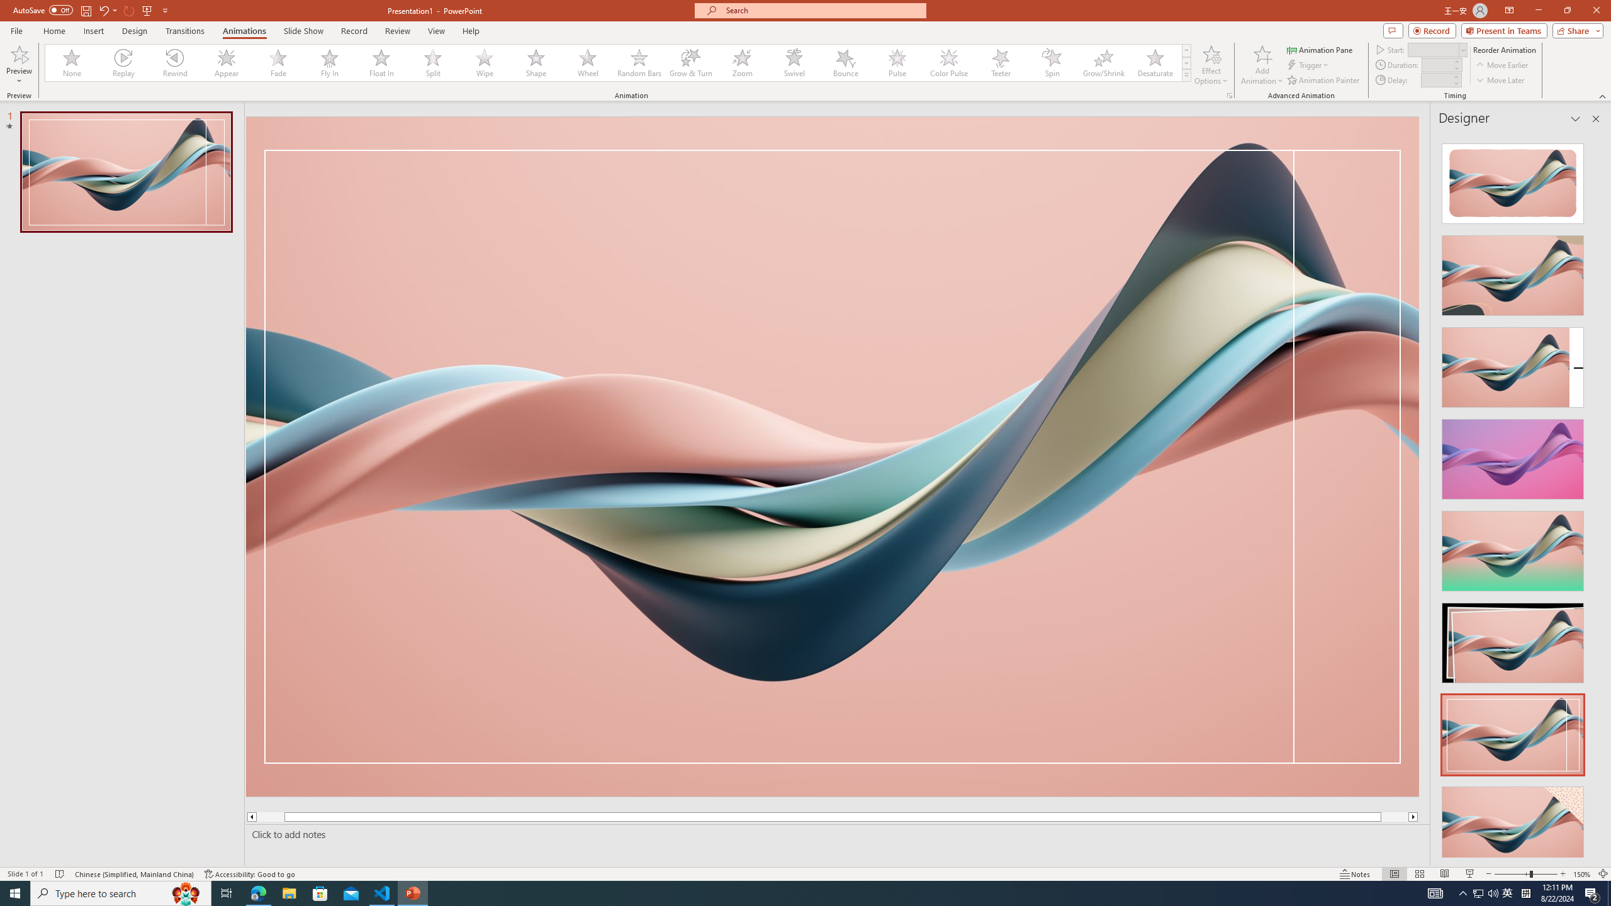 This screenshot has width=1611, height=906. What do you see at coordinates (1582, 874) in the screenshot?
I see `Zoom 150%` at bounding box center [1582, 874].